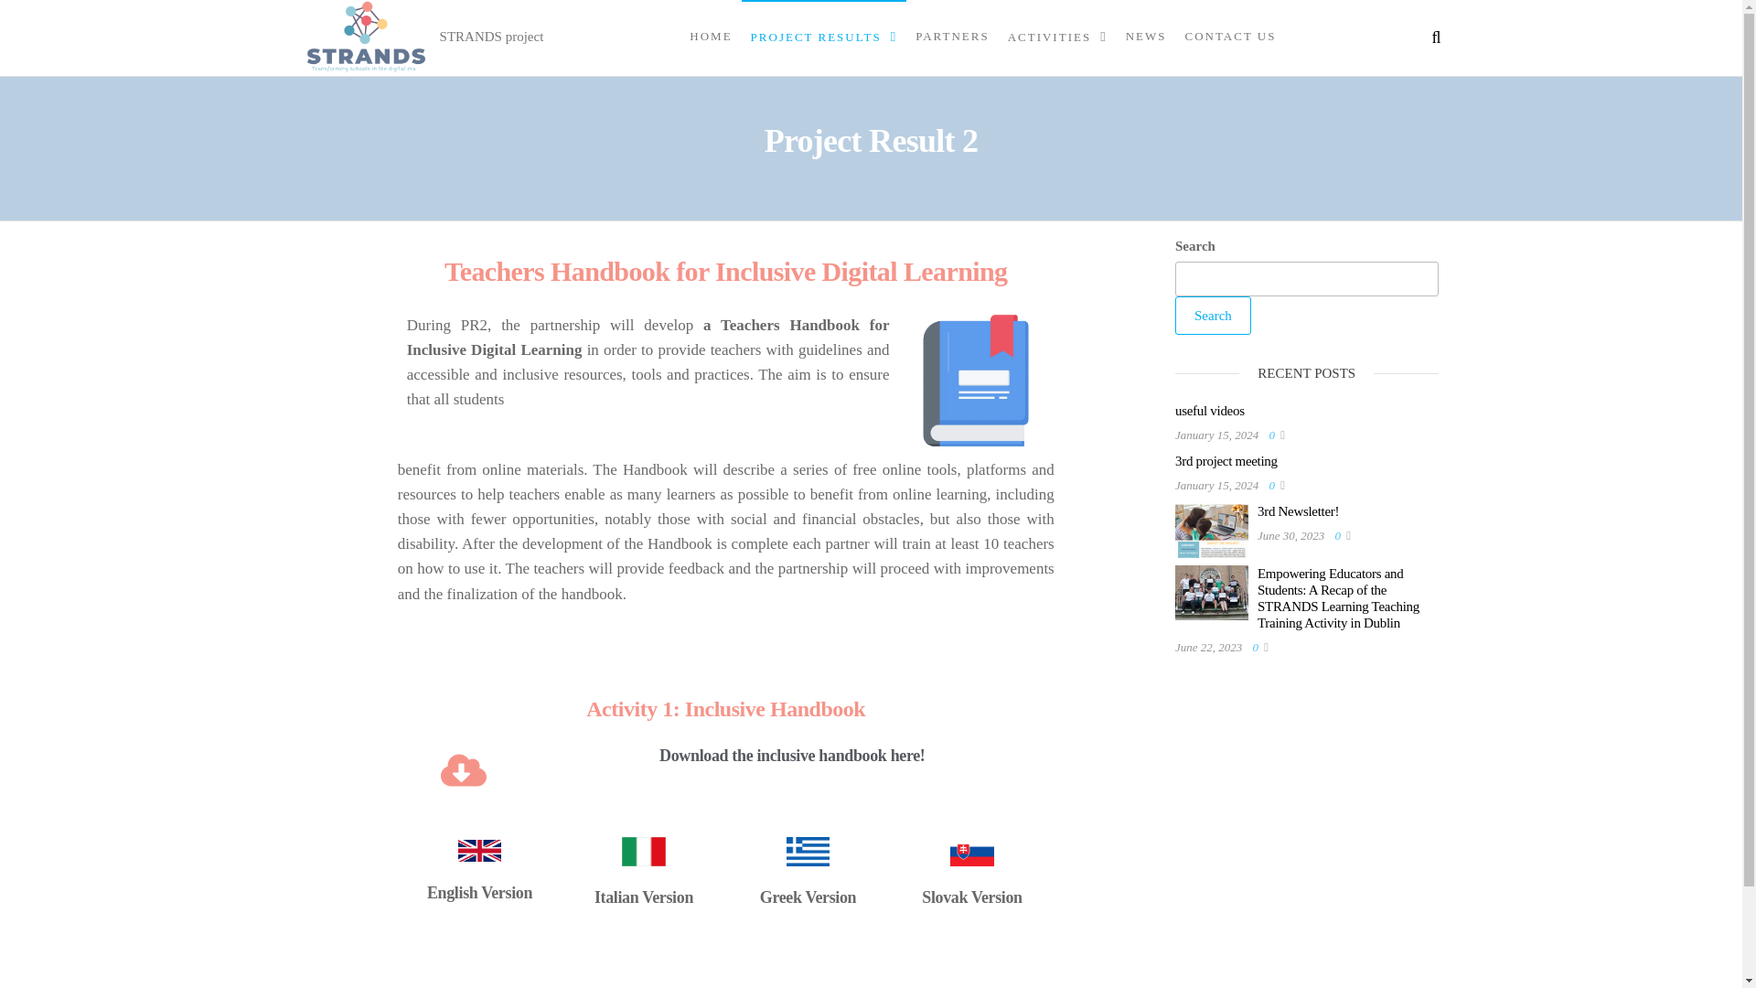 This screenshot has width=1756, height=988. What do you see at coordinates (952, 37) in the screenshot?
I see `Partners` at bounding box center [952, 37].